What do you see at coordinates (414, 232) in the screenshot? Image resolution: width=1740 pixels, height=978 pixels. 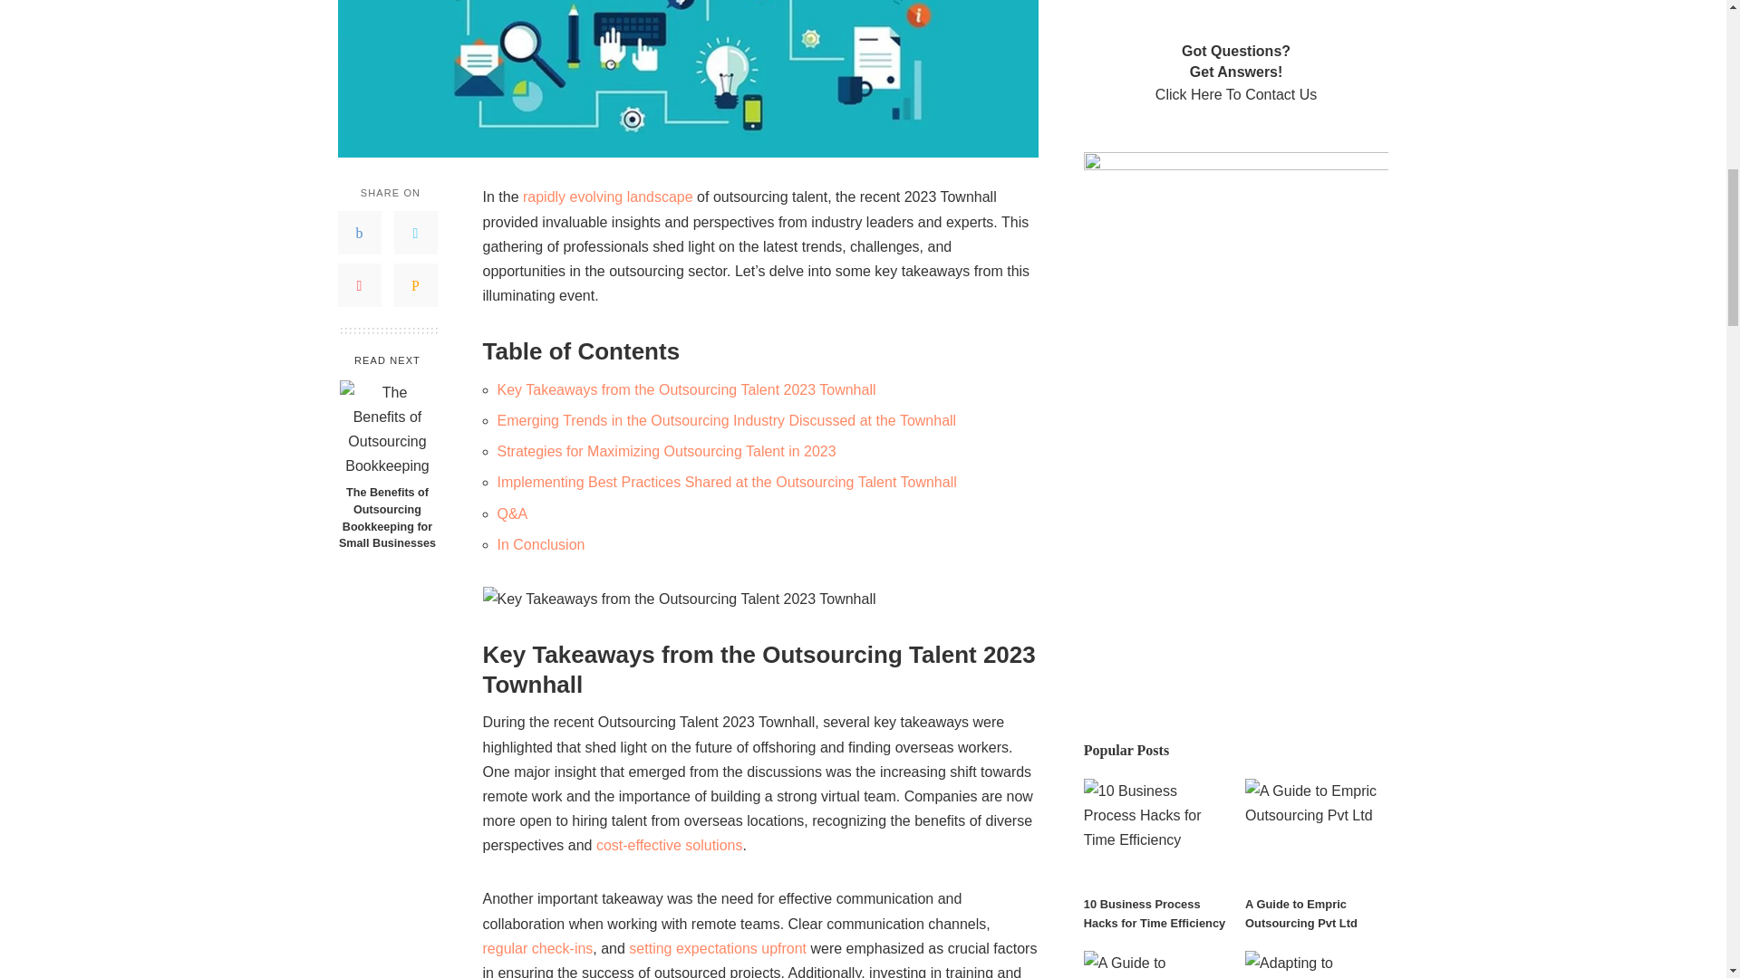 I see `Twitter` at bounding box center [414, 232].